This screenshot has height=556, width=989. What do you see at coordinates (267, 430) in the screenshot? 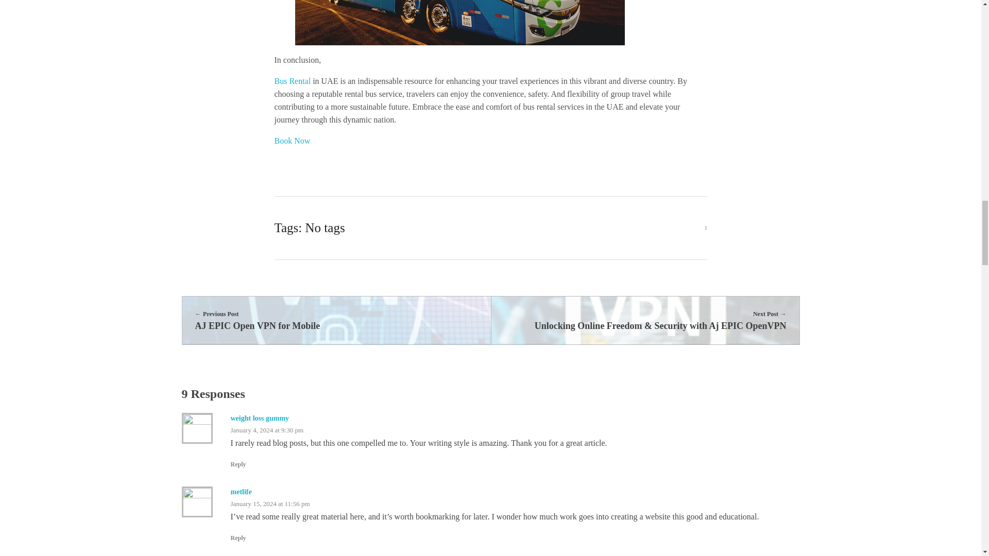
I see `January 4, 2024 at 9:30 pm` at bounding box center [267, 430].